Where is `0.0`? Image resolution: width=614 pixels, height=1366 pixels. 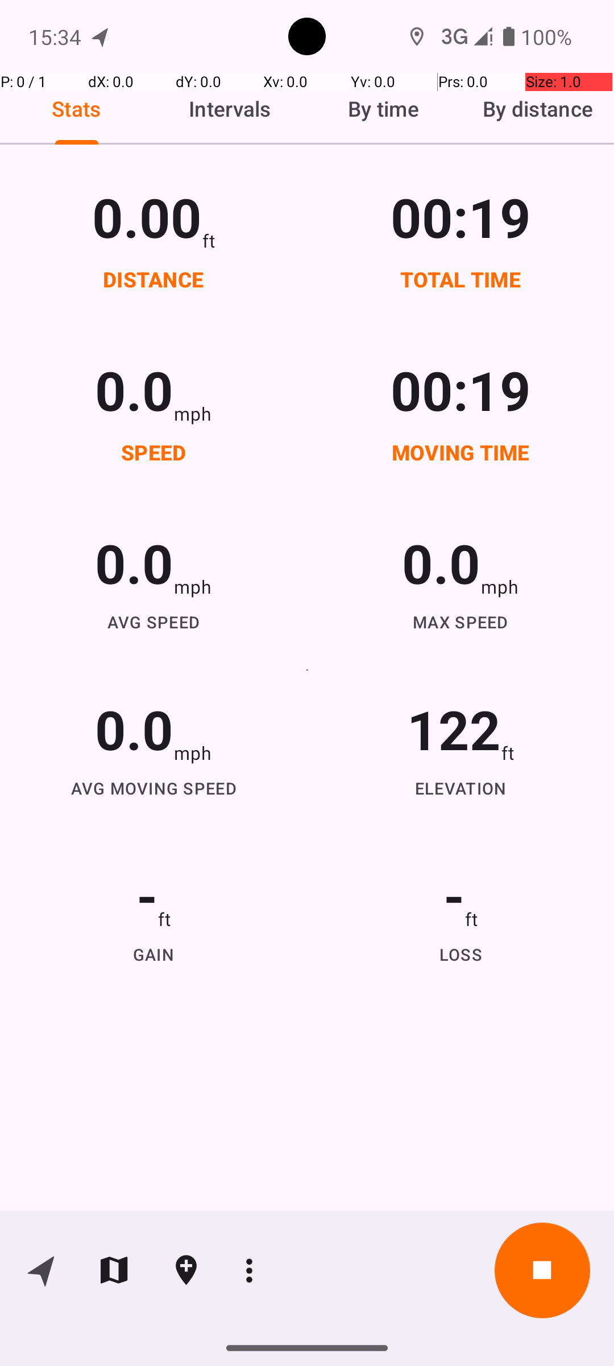 0.0 is located at coordinates (134, 389).